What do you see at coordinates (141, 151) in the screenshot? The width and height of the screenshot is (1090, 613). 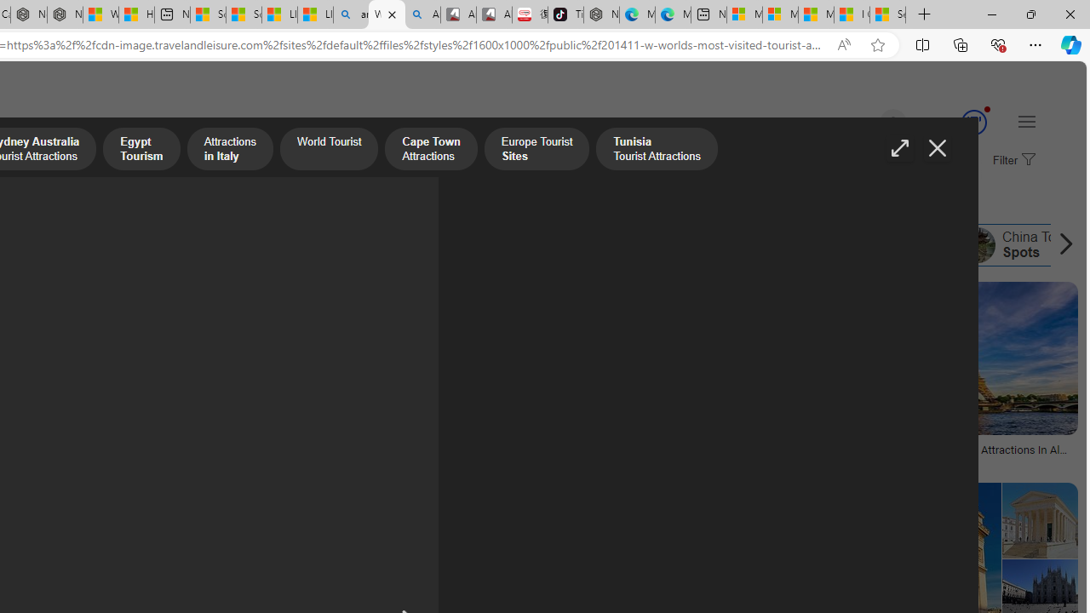 I see `Egypt Tourism` at bounding box center [141, 151].